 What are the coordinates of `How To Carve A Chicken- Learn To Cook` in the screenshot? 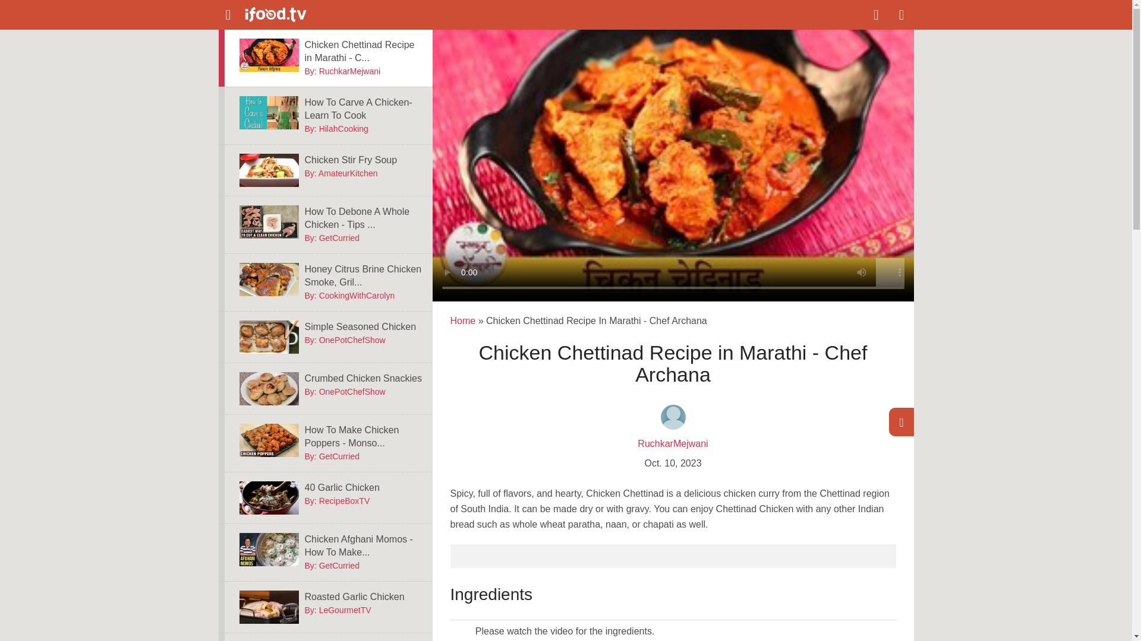 It's located at (268, 113).